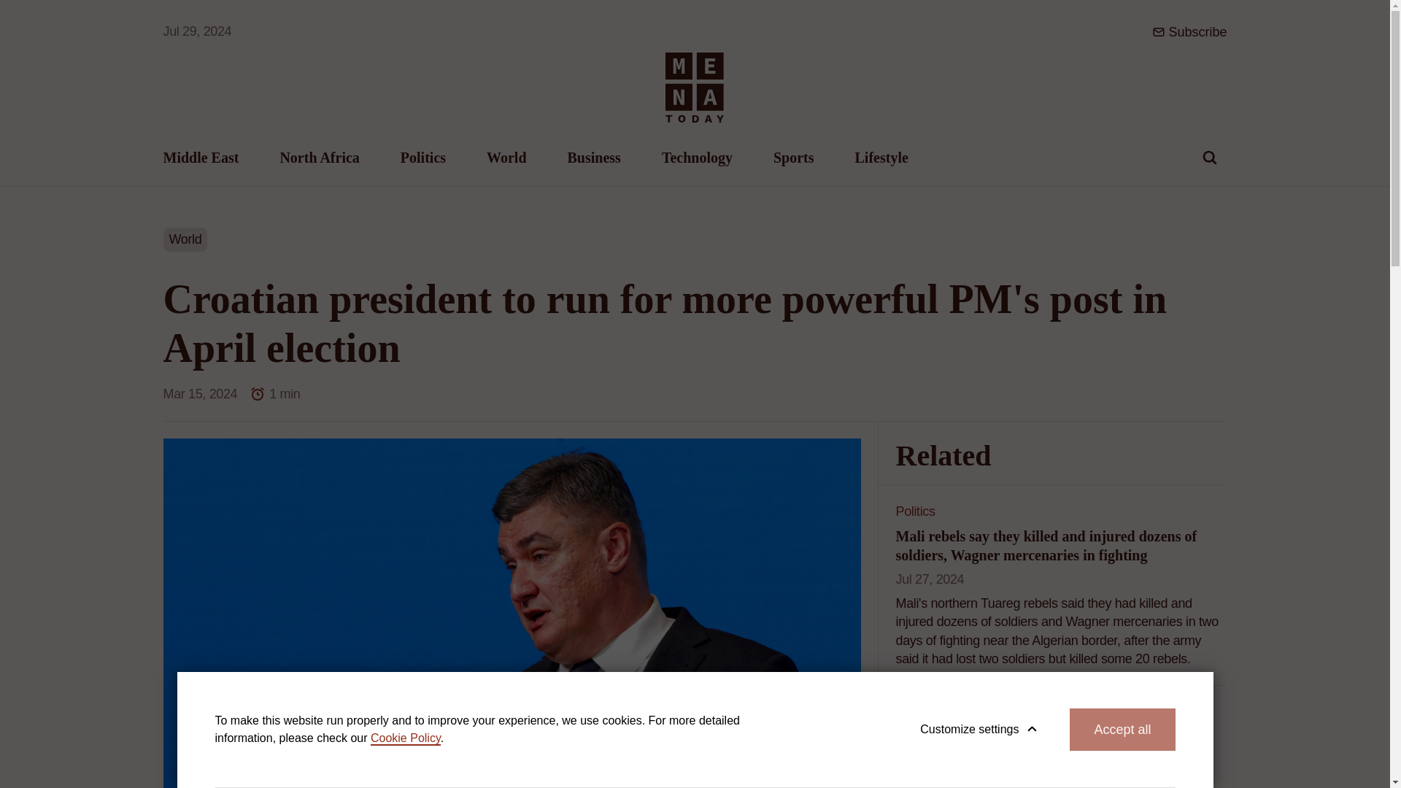  Describe the element at coordinates (423, 158) in the screenshot. I see `Politics` at that location.